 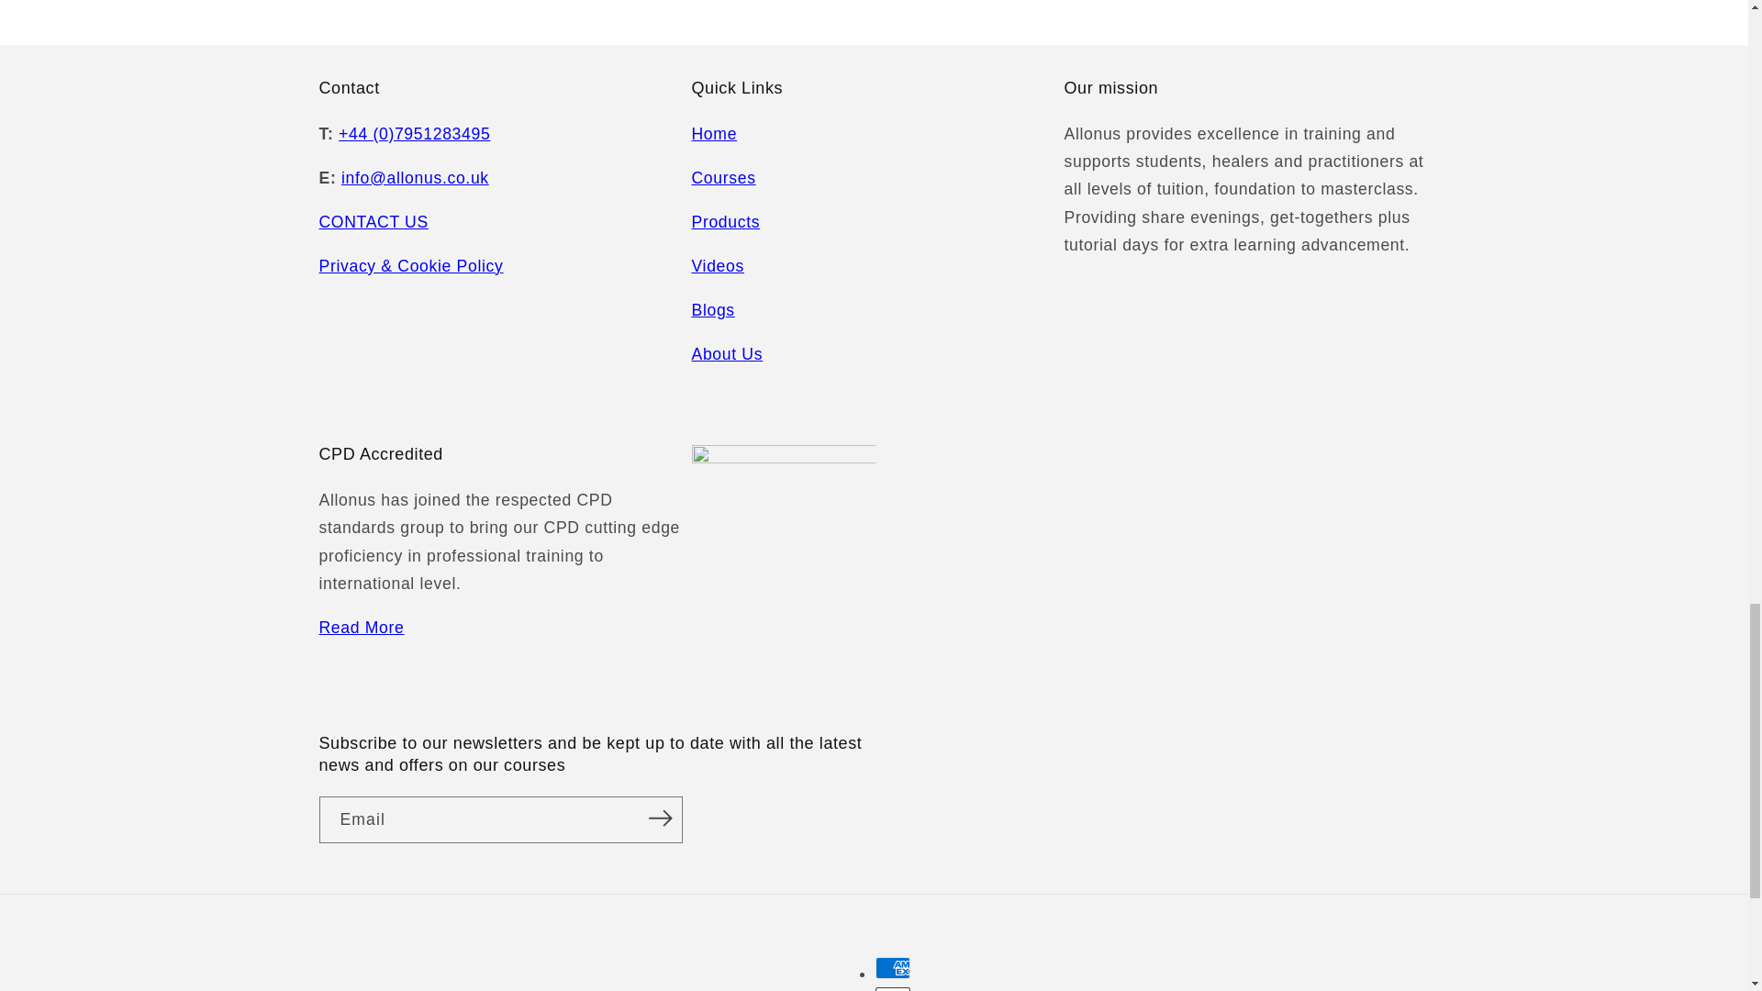 I want to click on Privacy Policy, so click(x=411, y=266).